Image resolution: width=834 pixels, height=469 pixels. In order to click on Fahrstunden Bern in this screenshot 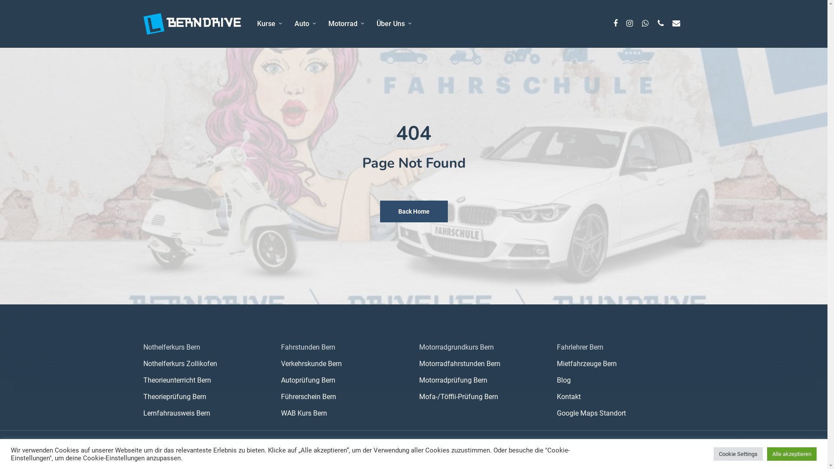, I will do `click(345, 347)`.